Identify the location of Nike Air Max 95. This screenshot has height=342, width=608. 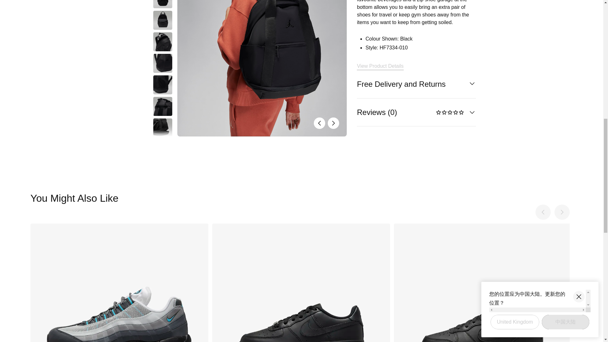
(119, 283).